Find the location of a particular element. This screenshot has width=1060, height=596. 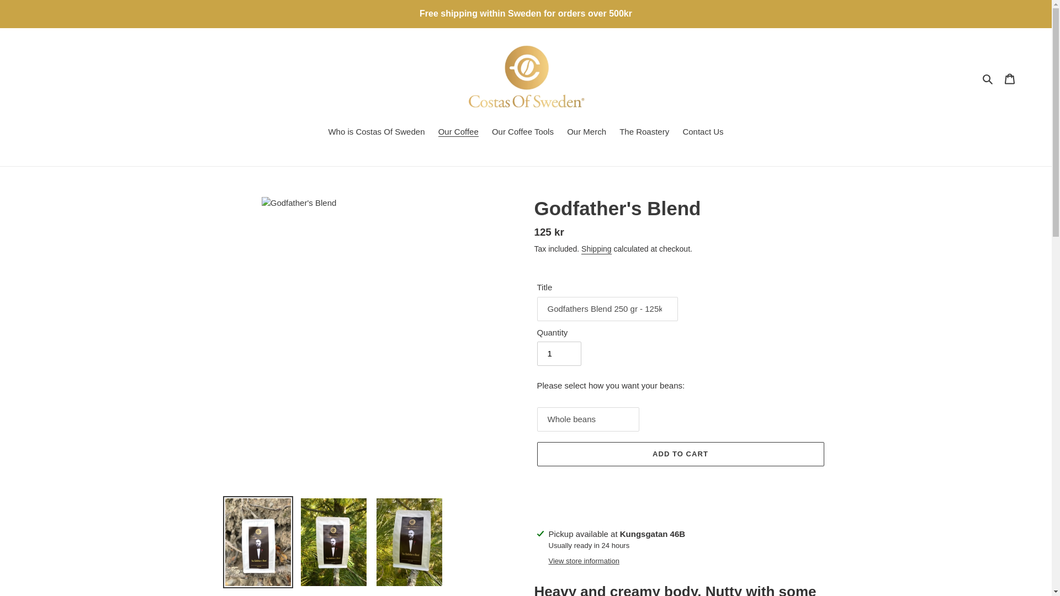

The Roastery is located at coordinates (644, 132).